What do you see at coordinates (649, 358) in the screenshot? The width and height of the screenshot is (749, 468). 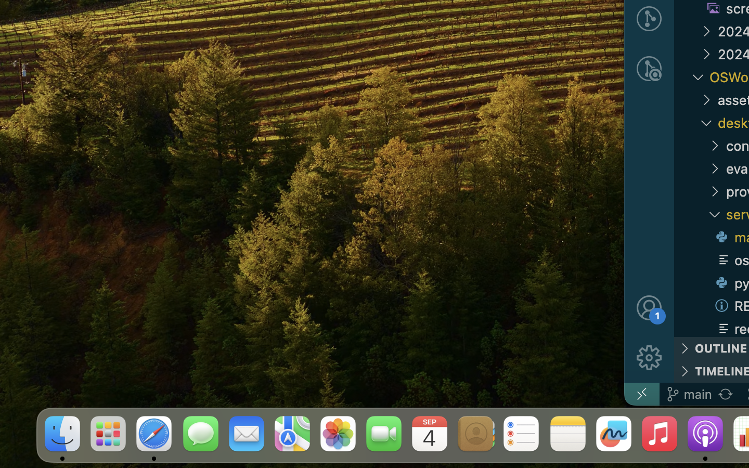 I see `` at bounding box center [649, 358].